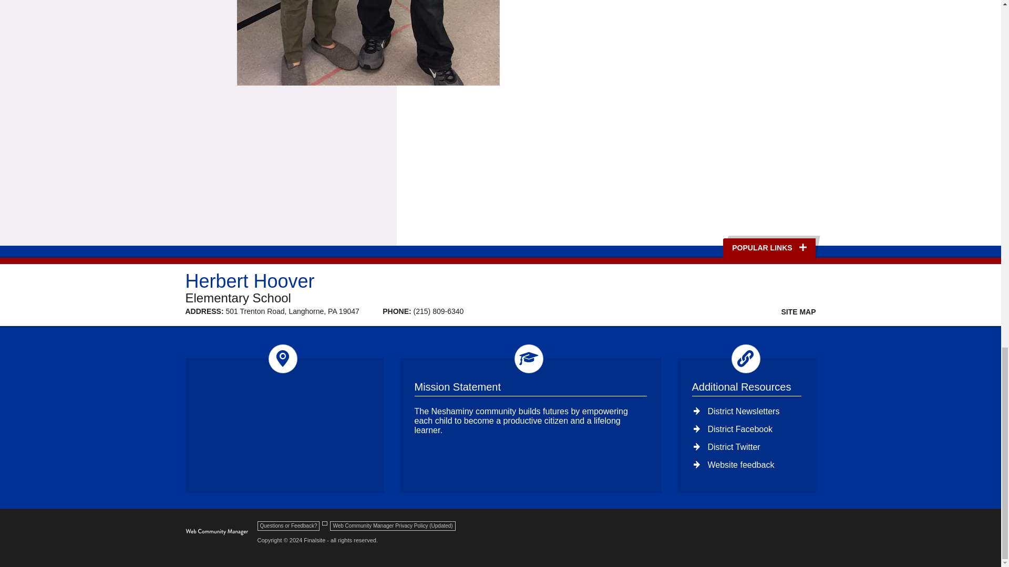 Image resolution: width=1009 pixels, height=567 pixels. Describe the element at coordinates (217, 532) in the screenshot. I see `Finalsite - all rights reserved` at that location.